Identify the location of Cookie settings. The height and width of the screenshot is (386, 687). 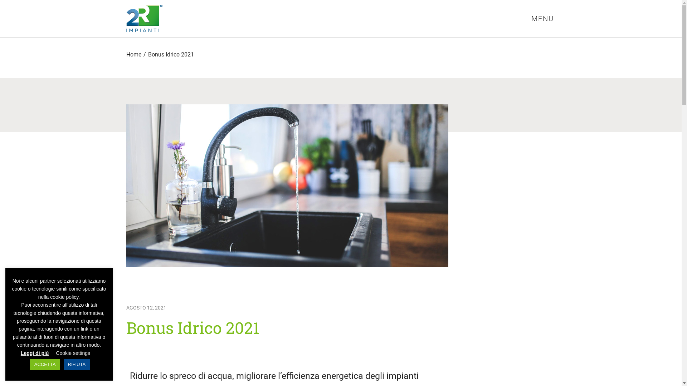
(73, 353).